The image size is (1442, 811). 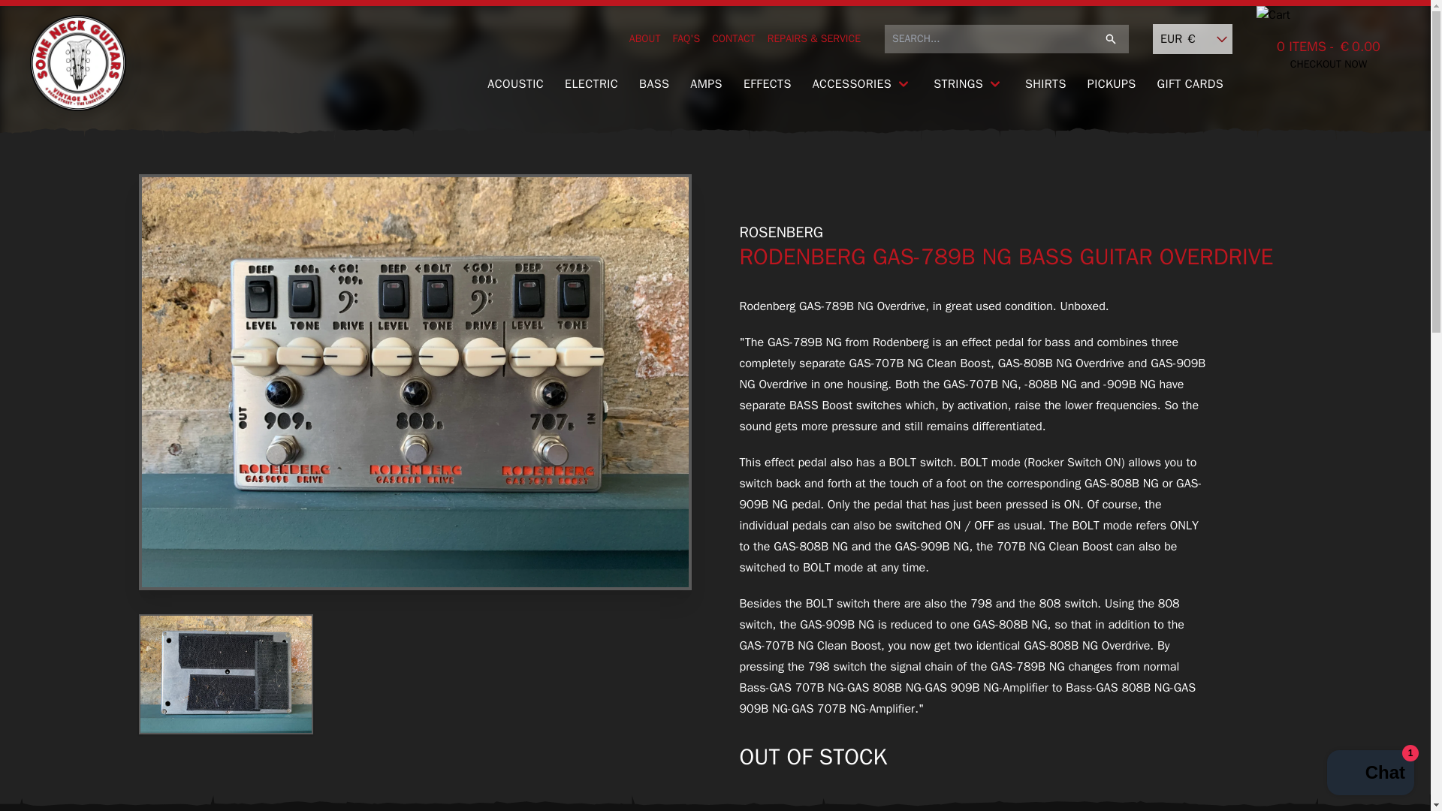 I want to click on SHIRTS, so click(x=1045, y=84).